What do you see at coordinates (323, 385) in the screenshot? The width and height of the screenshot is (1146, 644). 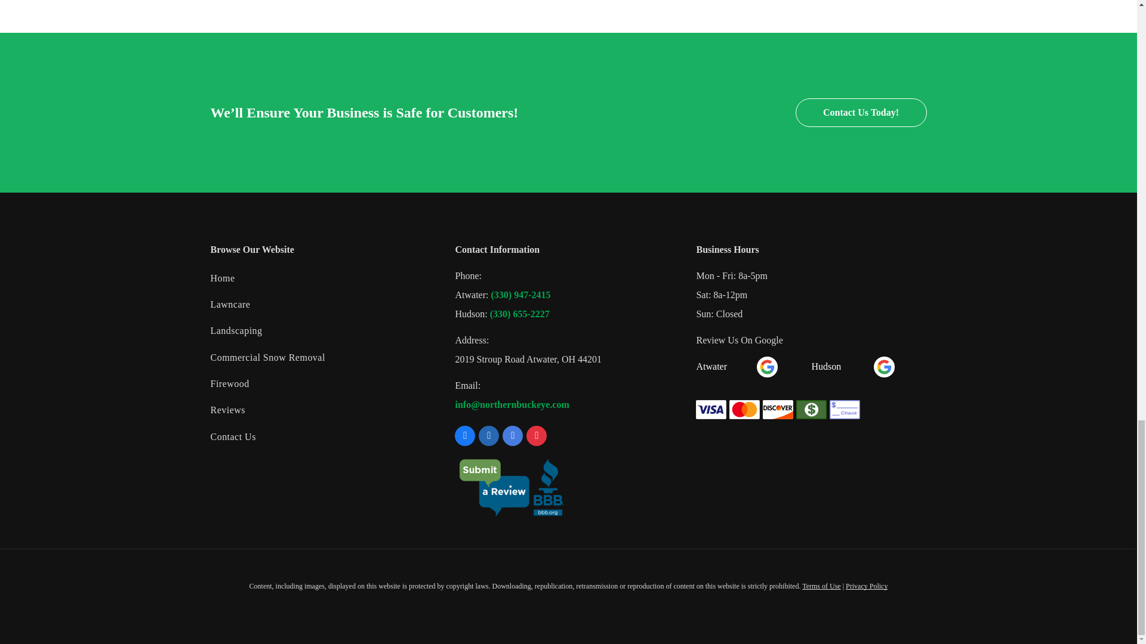 I see `Firewood` at bounding box center [323, 385].